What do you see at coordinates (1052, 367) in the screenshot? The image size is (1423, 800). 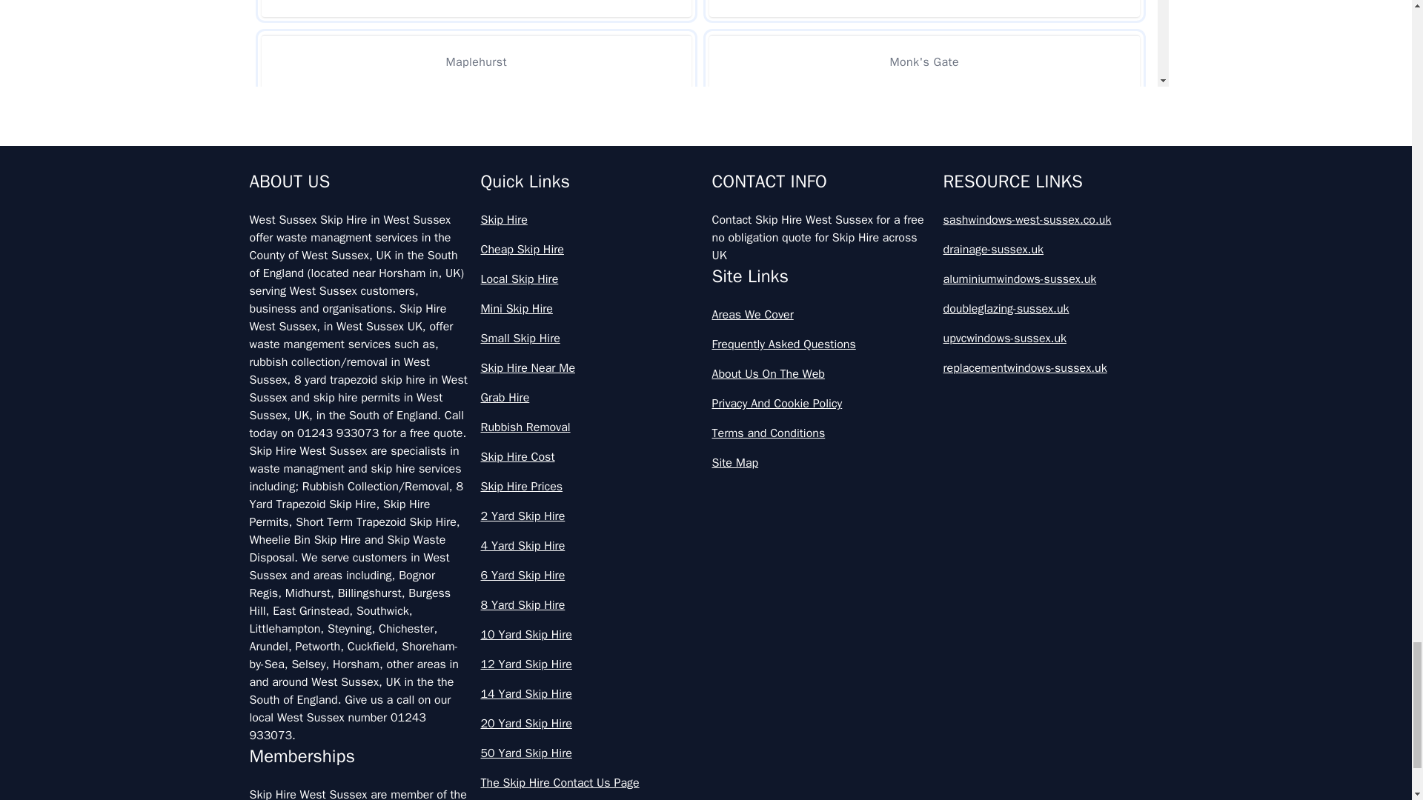 I see `replacementwindows-sussex.uk` at bounding box center [1052, 367].